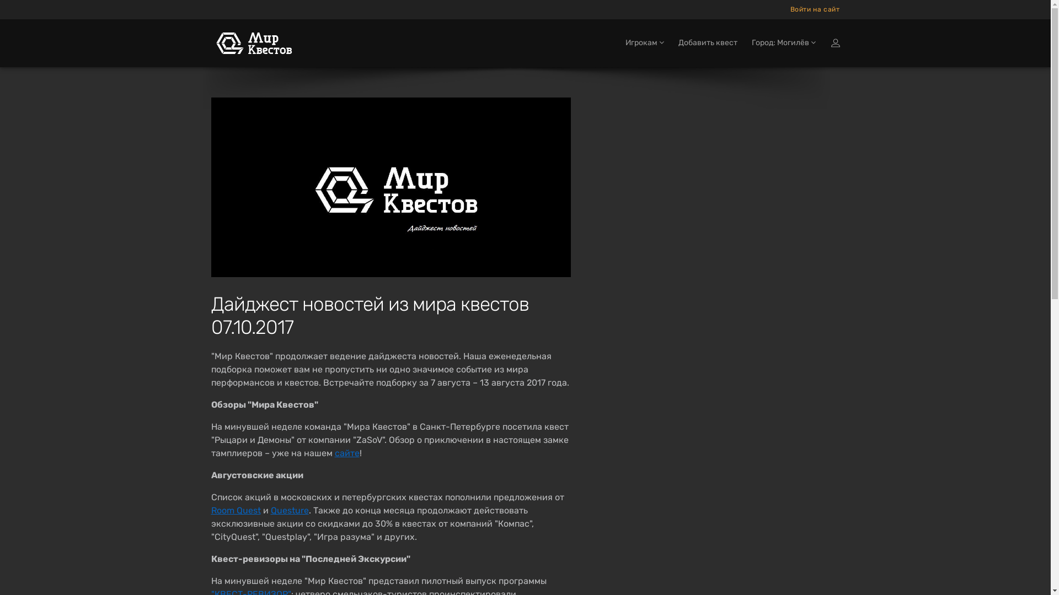  Describe the element at coordinates (289, 510) in the screenshot. I see `Questure` at that location.